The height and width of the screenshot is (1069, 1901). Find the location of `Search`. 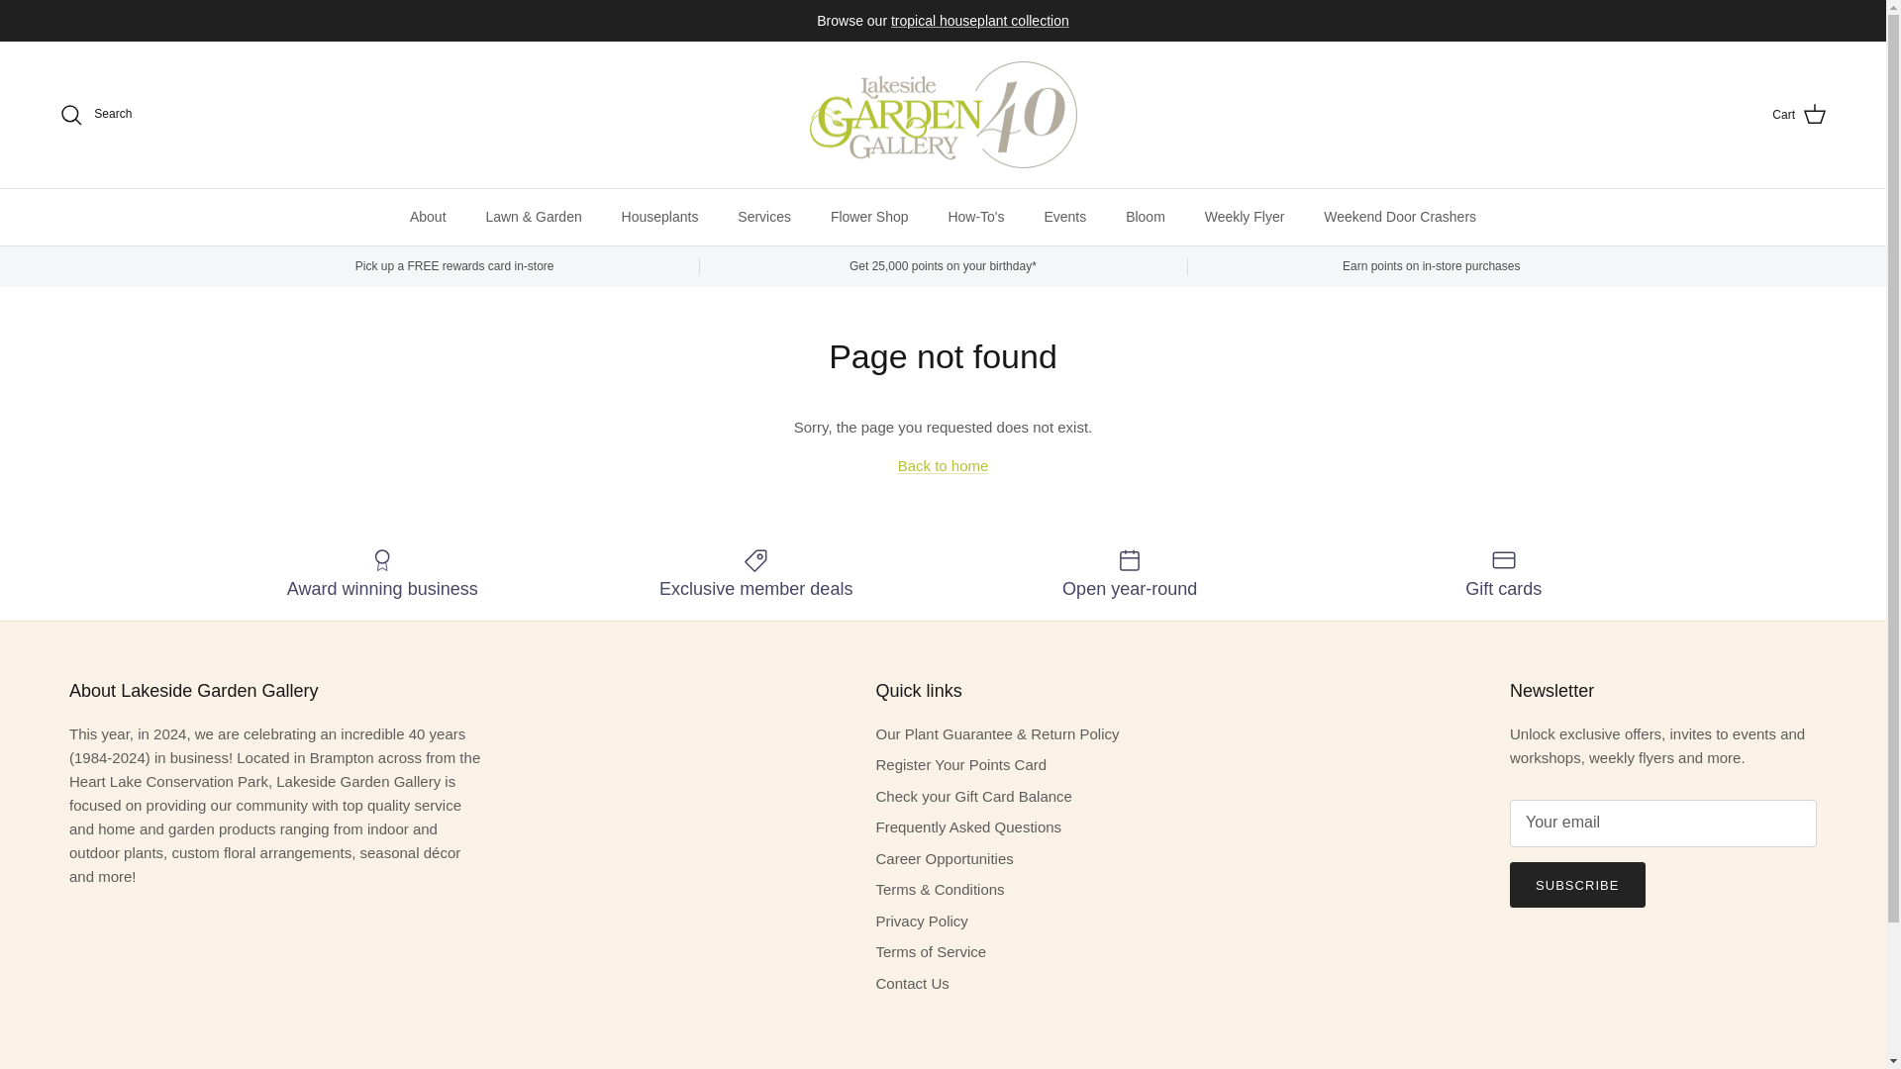

Search is located at coordinates (95, 115).